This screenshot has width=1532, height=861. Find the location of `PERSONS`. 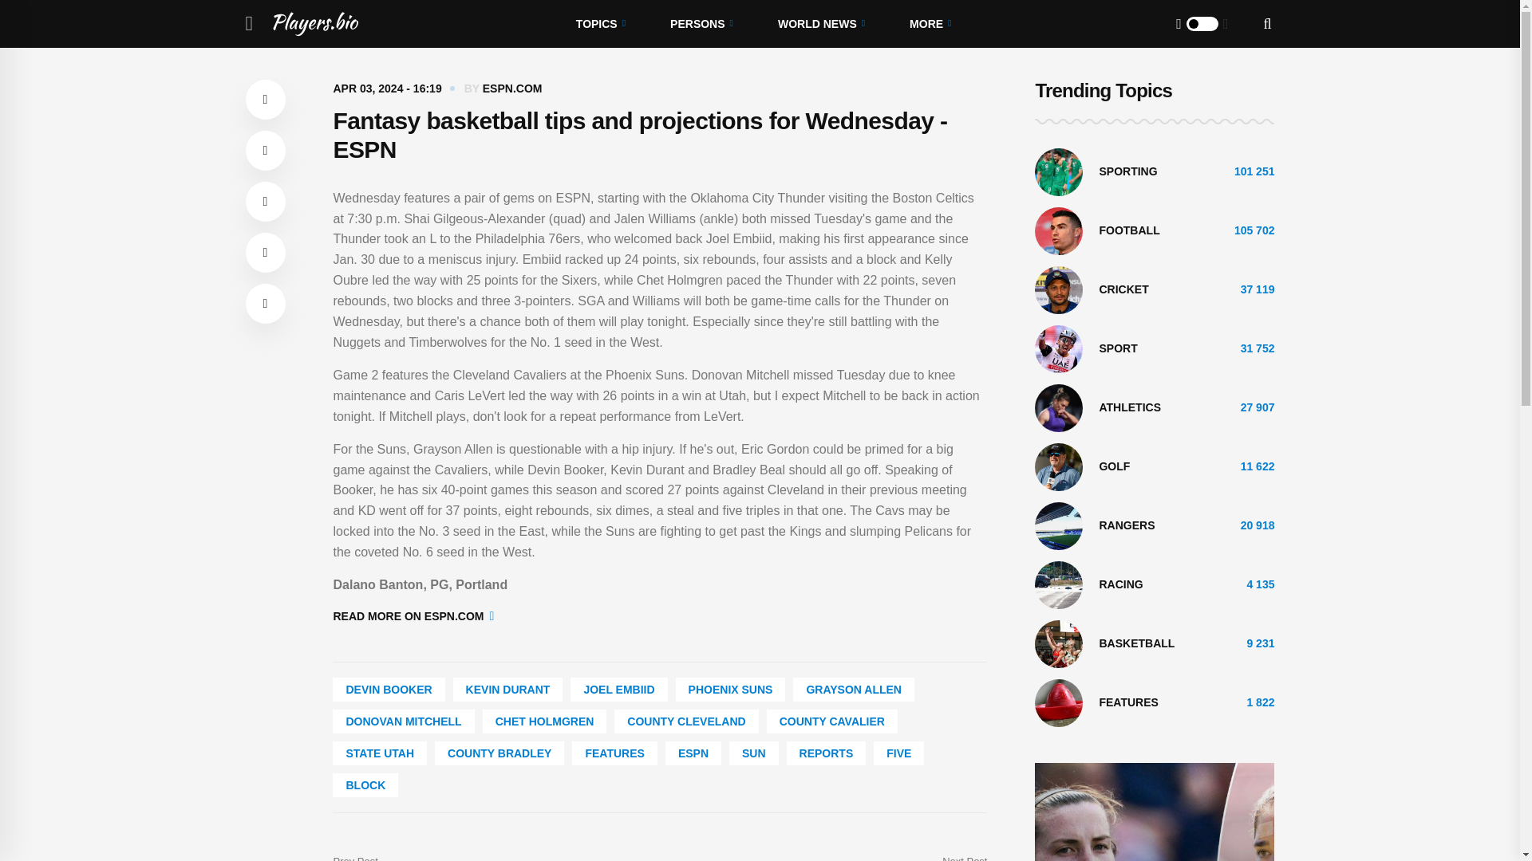

PERSONS is located at coordinates (701, 24).